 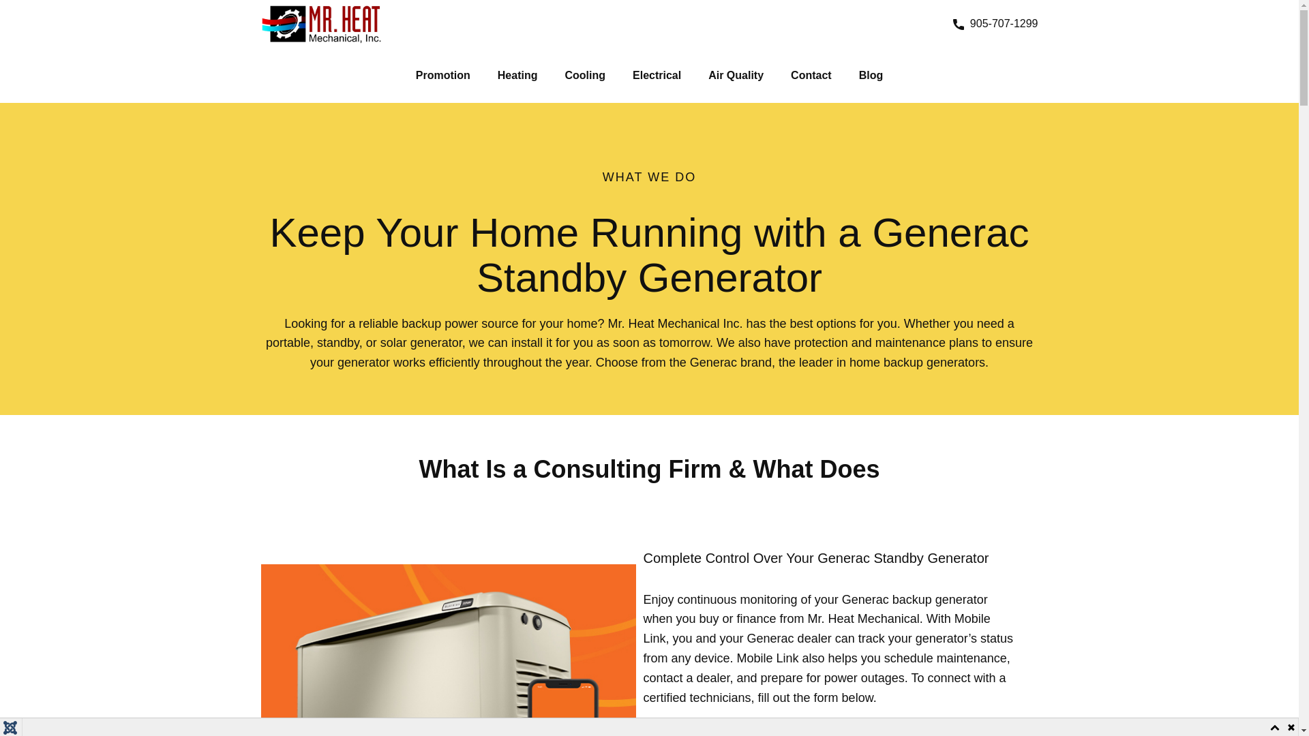 I want to click on Cooling, so click(x=585, y=75).